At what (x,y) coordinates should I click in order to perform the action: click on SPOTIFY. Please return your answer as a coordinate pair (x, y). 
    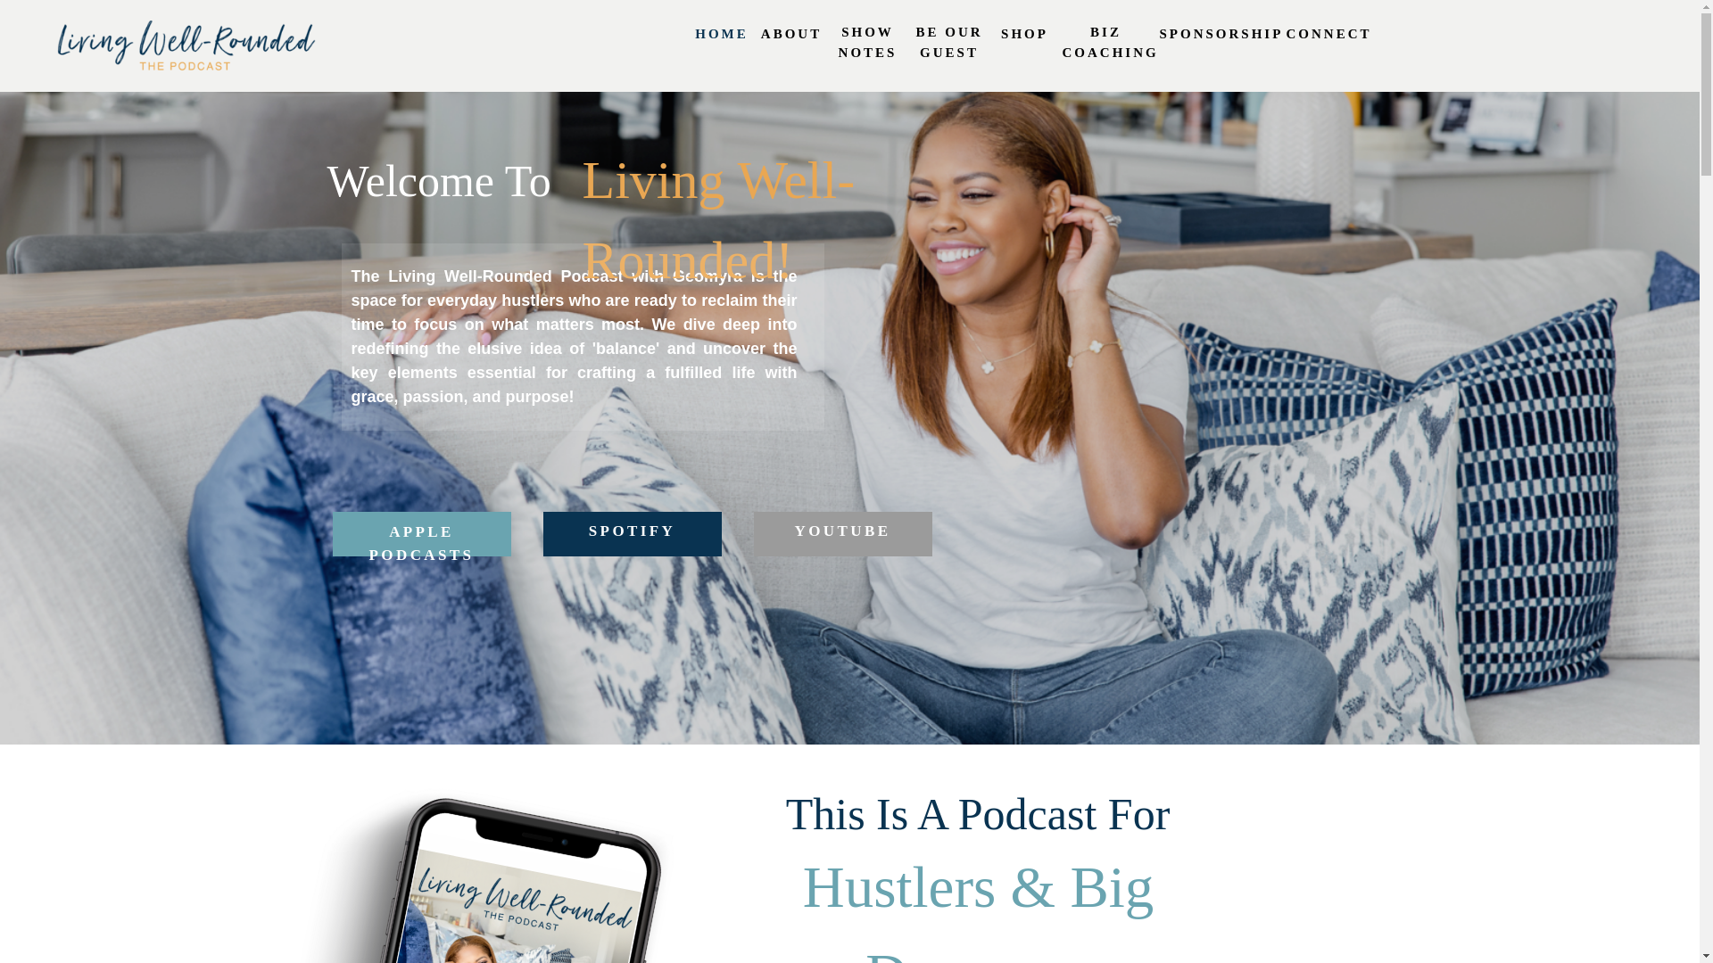
    Looking at the image, I should click on (632, 533).